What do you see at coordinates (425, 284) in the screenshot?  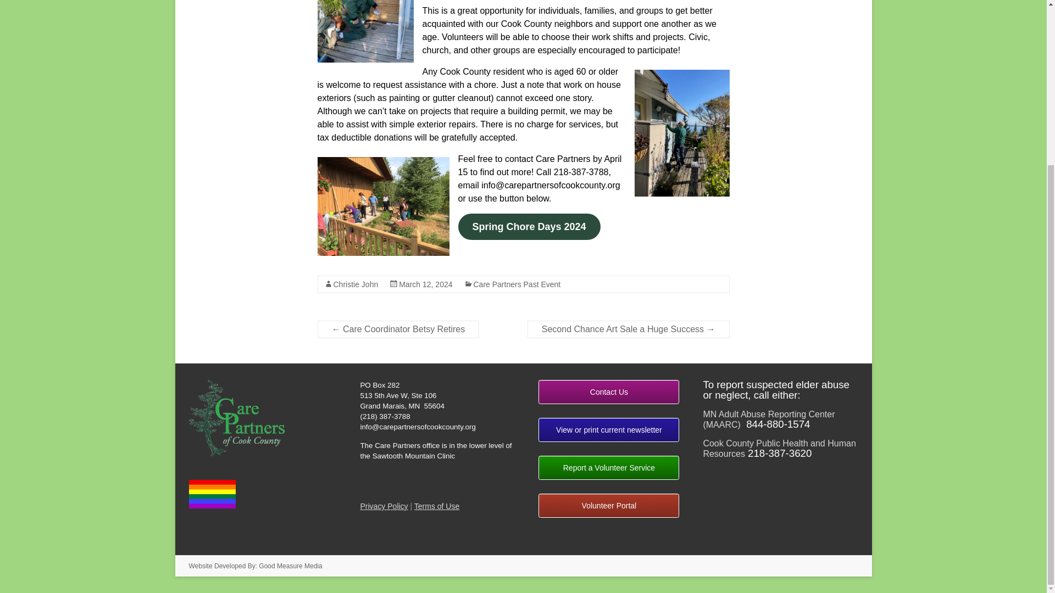 I see `March 12, 2024` at bounding box center [425, 284].